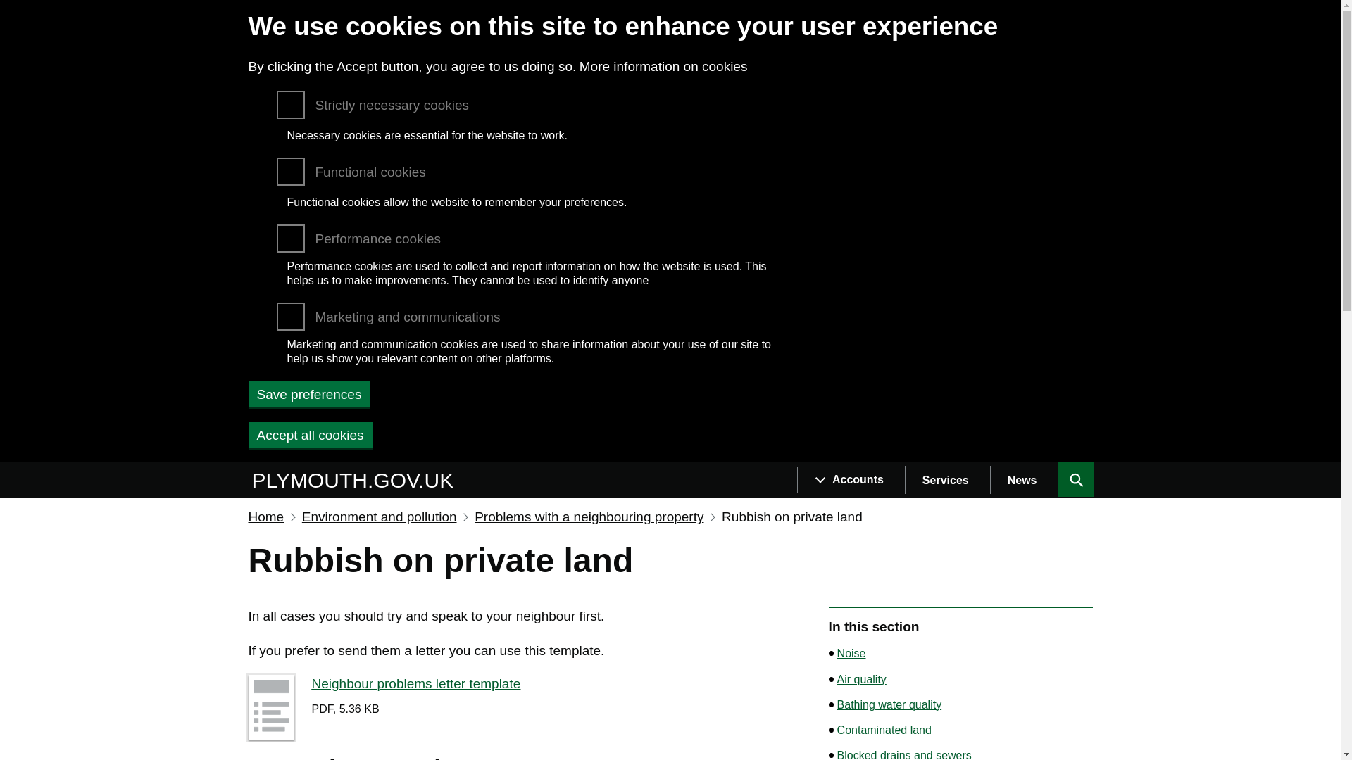 This screenshot has height=760, width=1352. Describe the element at coordinates (663, 66) in the screenshot. I see `More information on cookies` at that location.